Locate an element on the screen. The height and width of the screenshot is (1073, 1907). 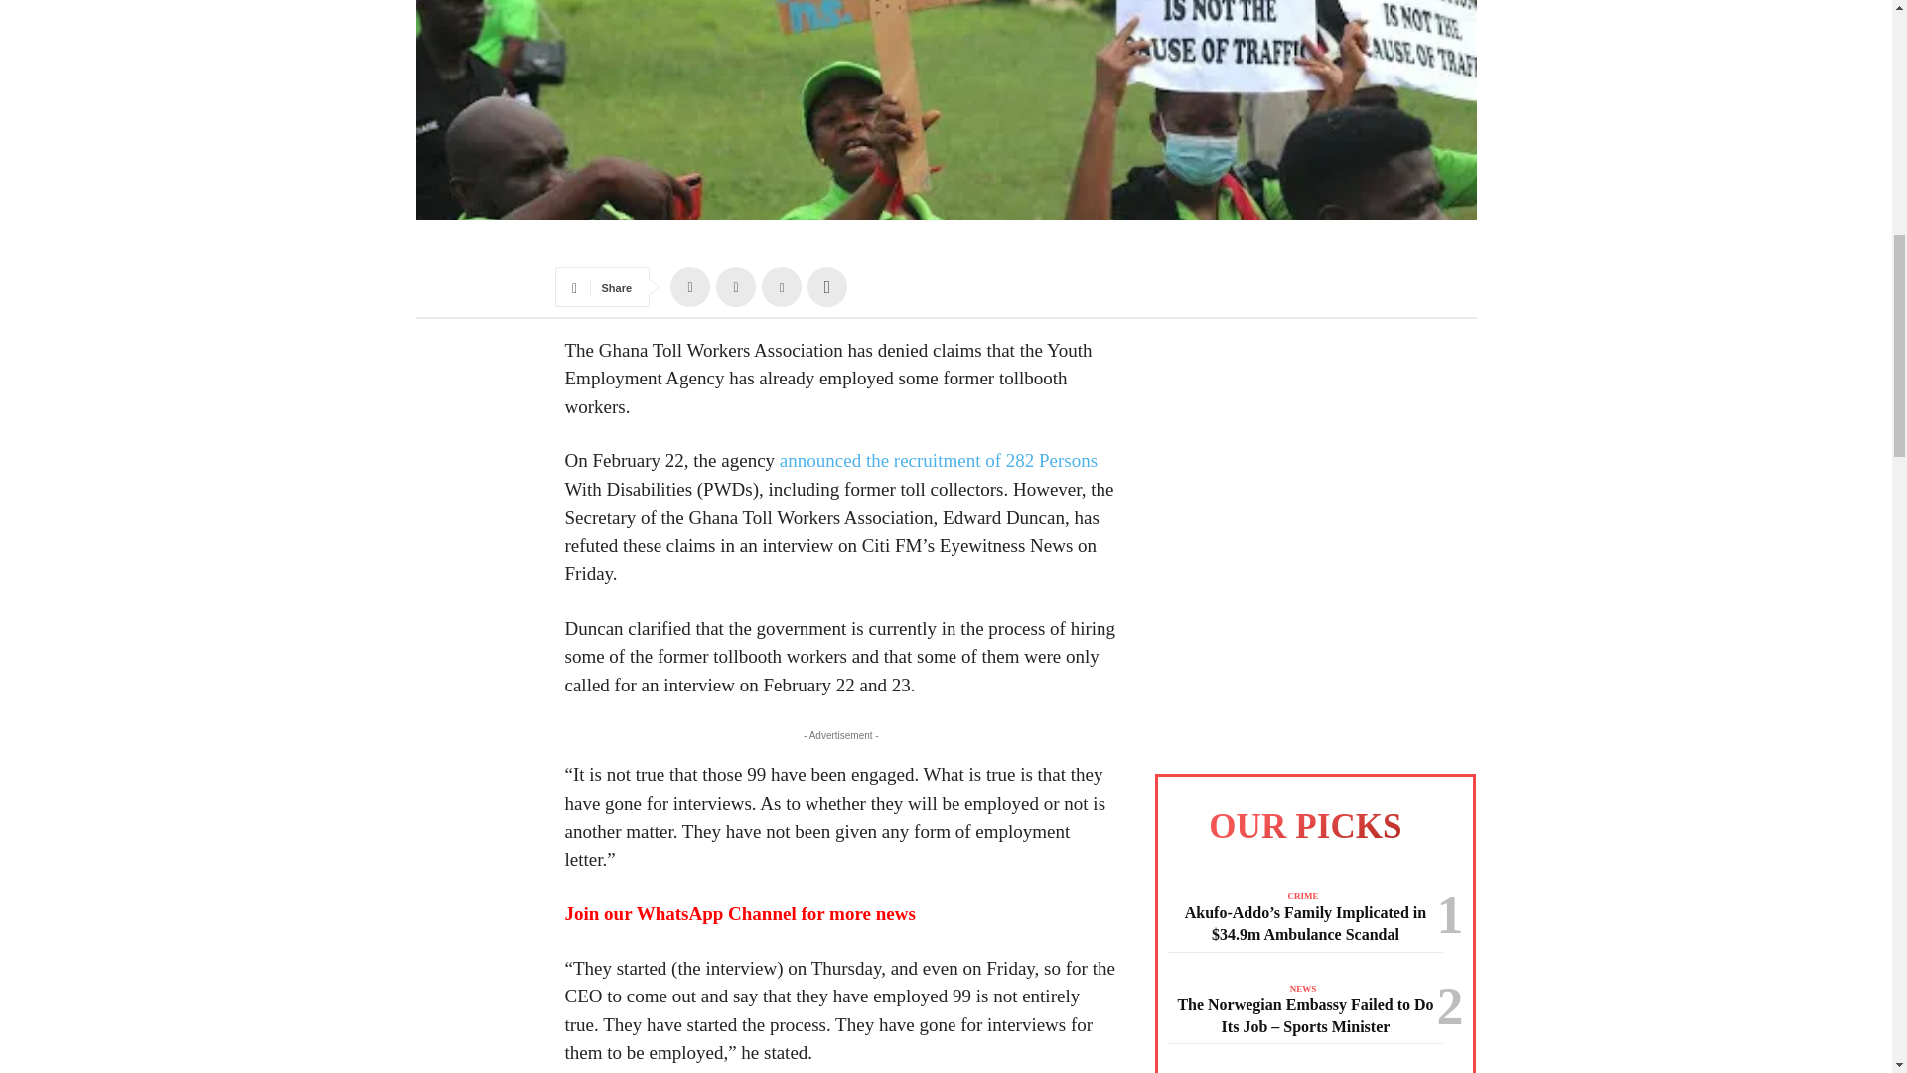
Pinterest is located at coordinates (781, 286).